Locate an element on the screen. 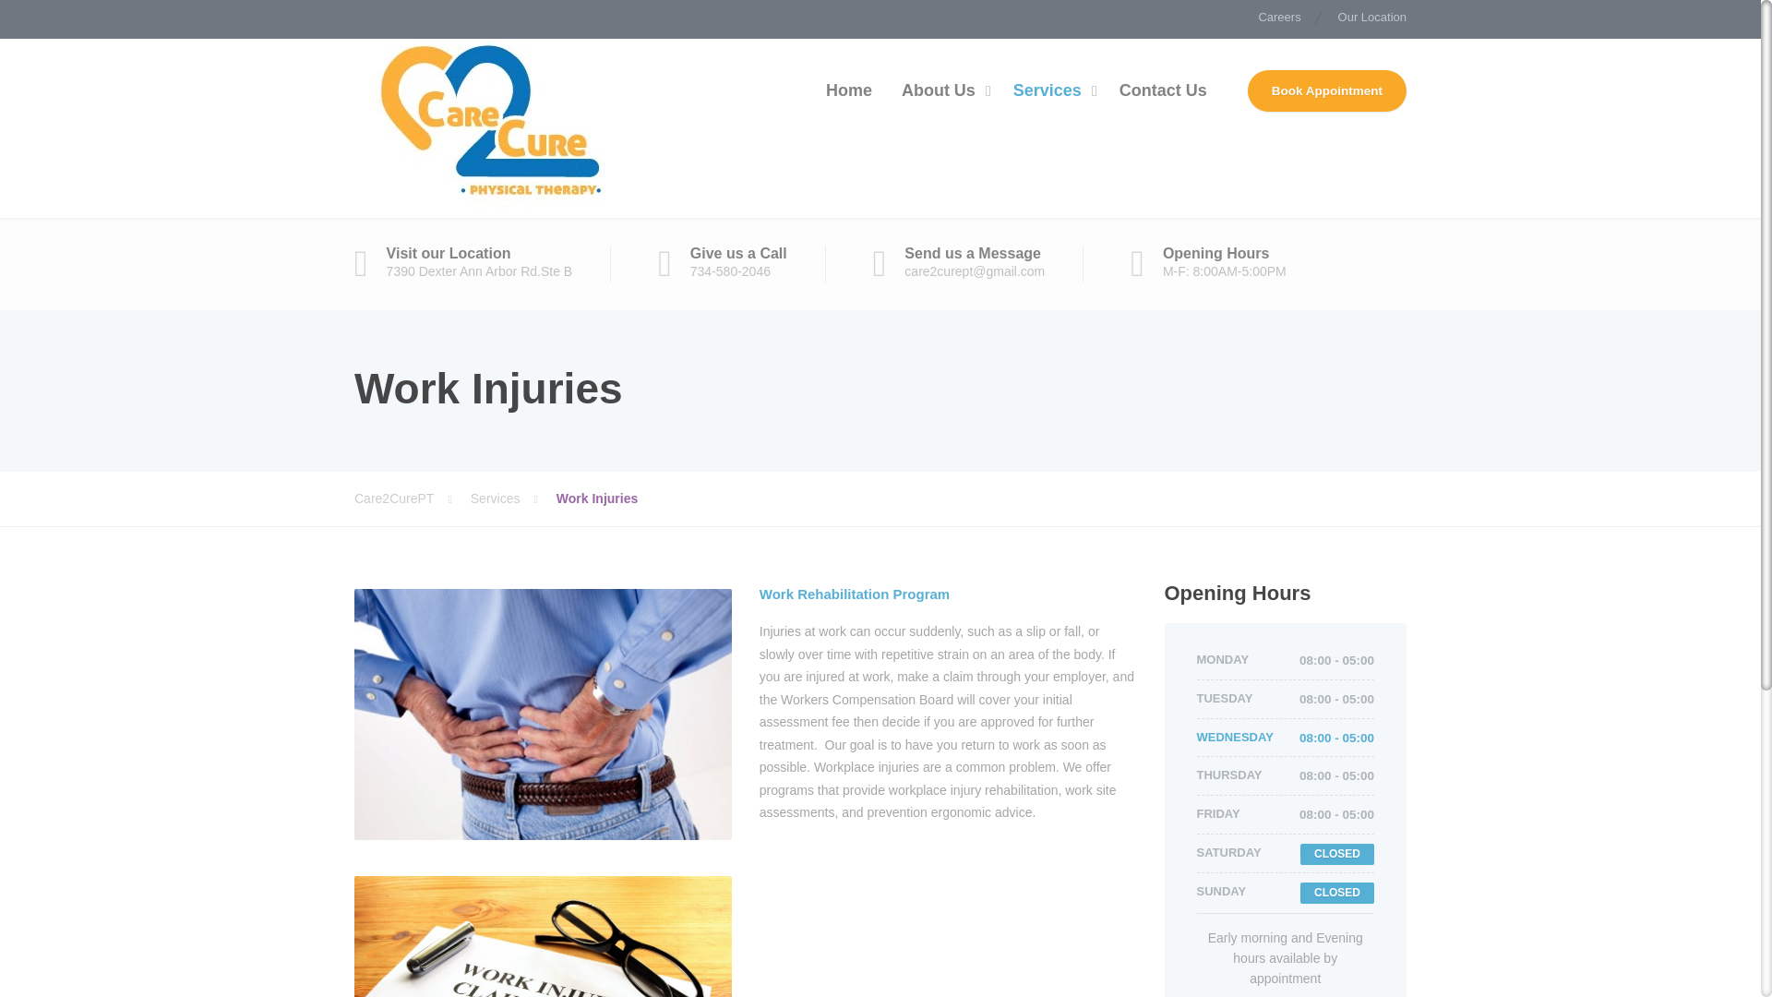 This screenshot has width=1772, height=997. Contact Us is located at coordinates (1163, 90).